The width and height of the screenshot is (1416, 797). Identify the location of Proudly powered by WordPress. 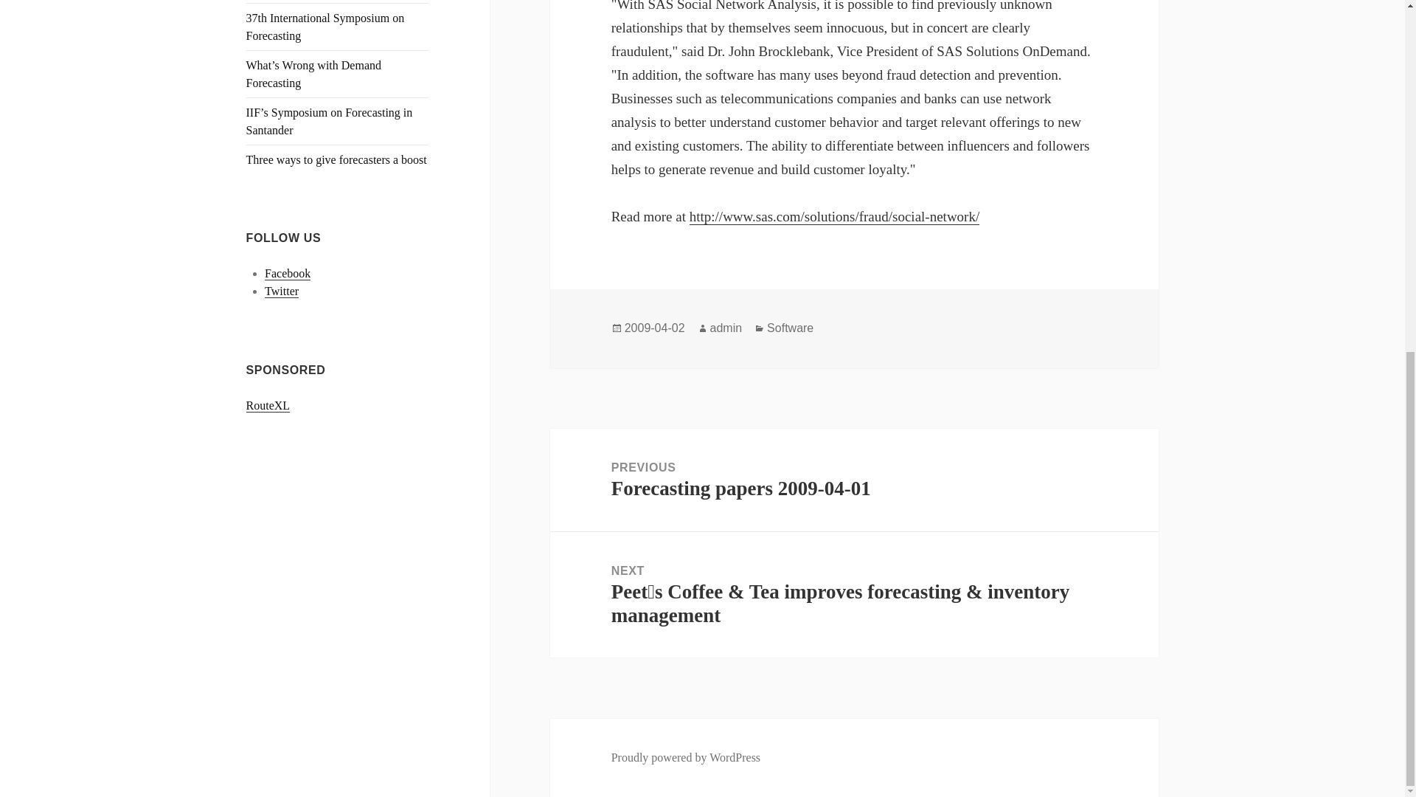
(686, 757).